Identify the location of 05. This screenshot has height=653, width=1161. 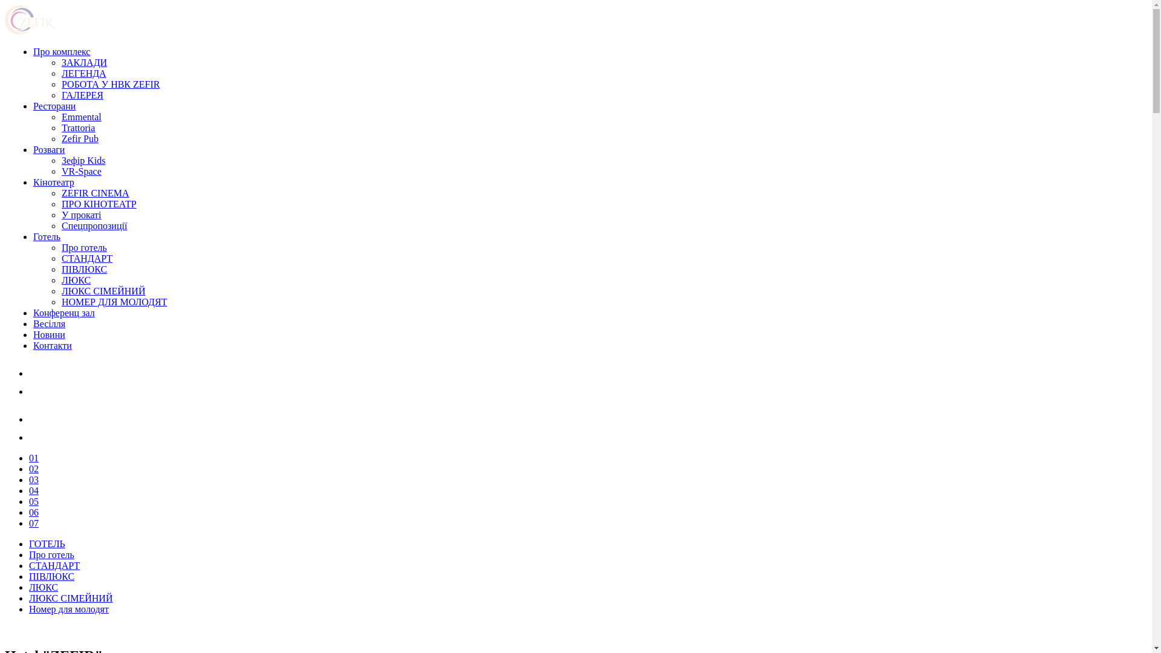
(34, 502).